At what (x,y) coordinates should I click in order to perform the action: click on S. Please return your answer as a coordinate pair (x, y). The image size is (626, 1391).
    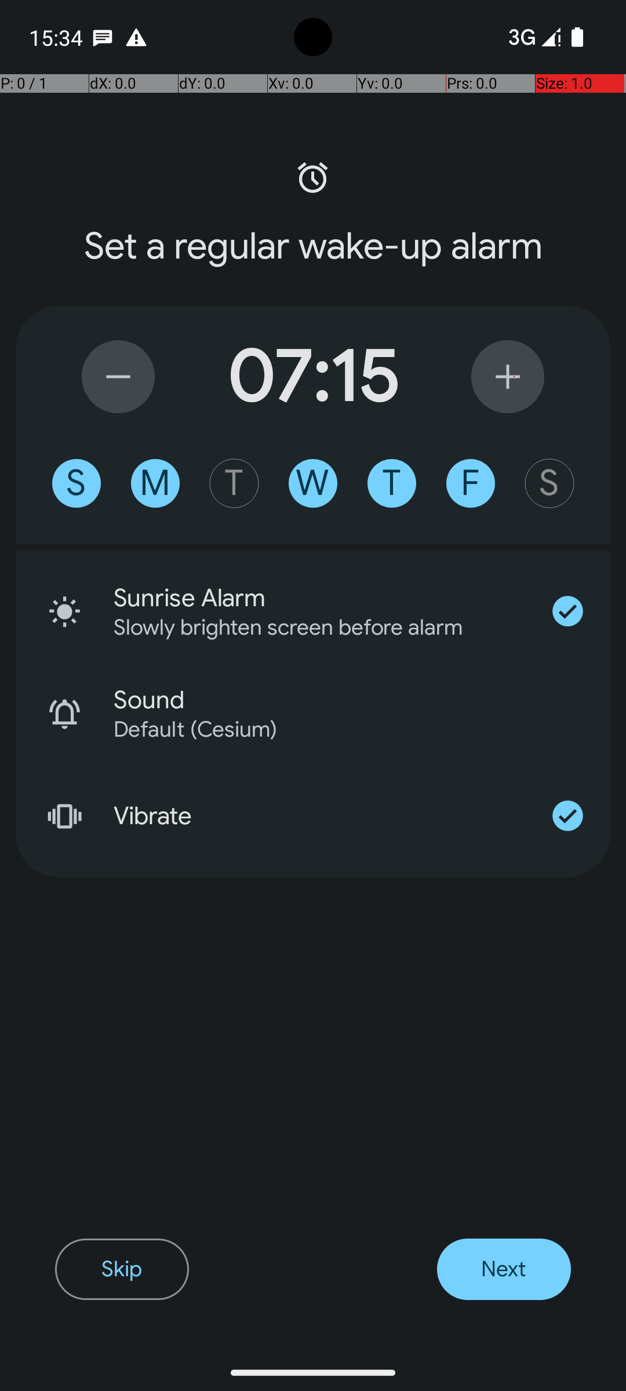
    Looking at the image, I should click on (77, 483).